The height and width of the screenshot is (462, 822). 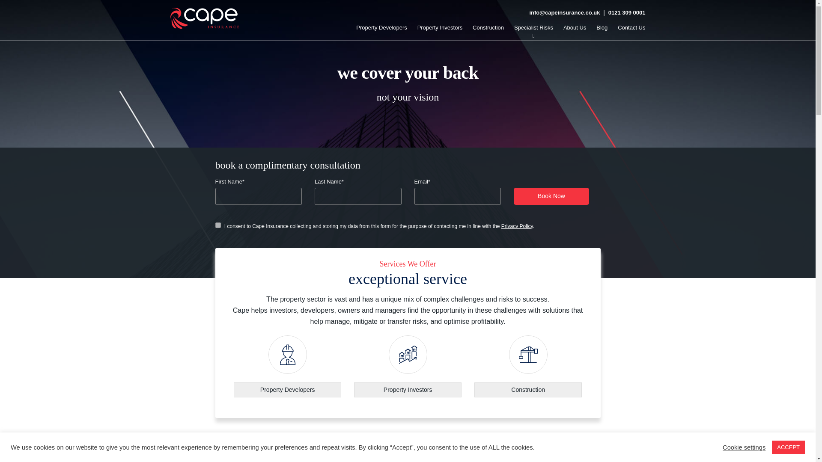 I want to click on Property Developers, so click(x=287, y=366).